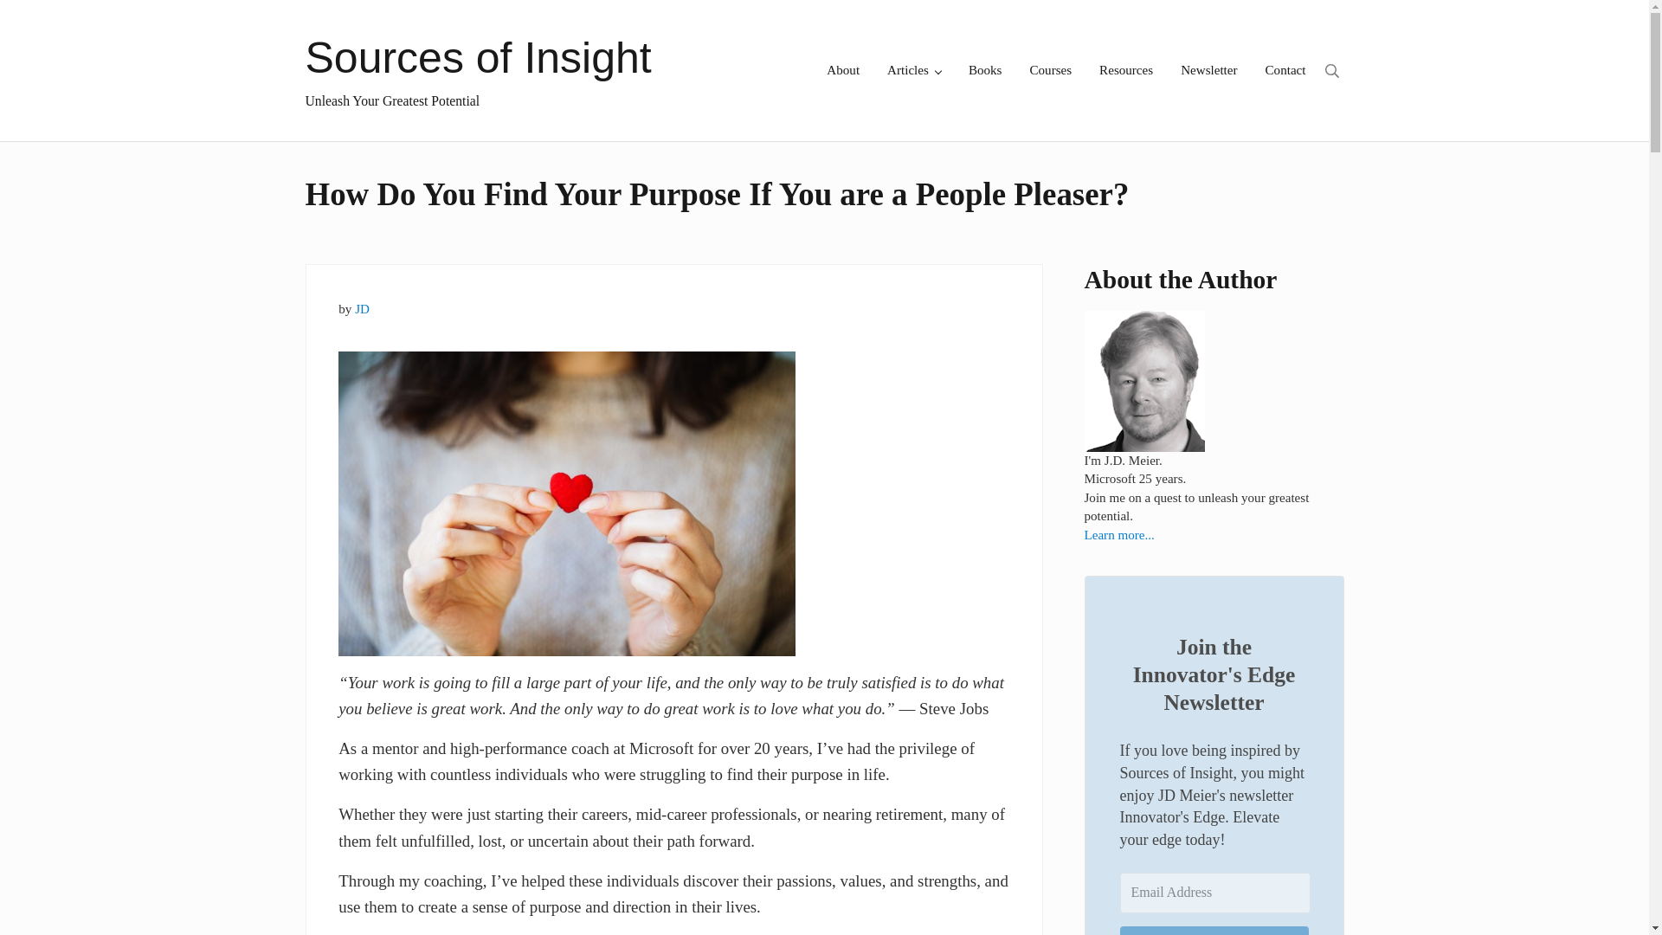  I want to click on Courses, so click(1050, 69).